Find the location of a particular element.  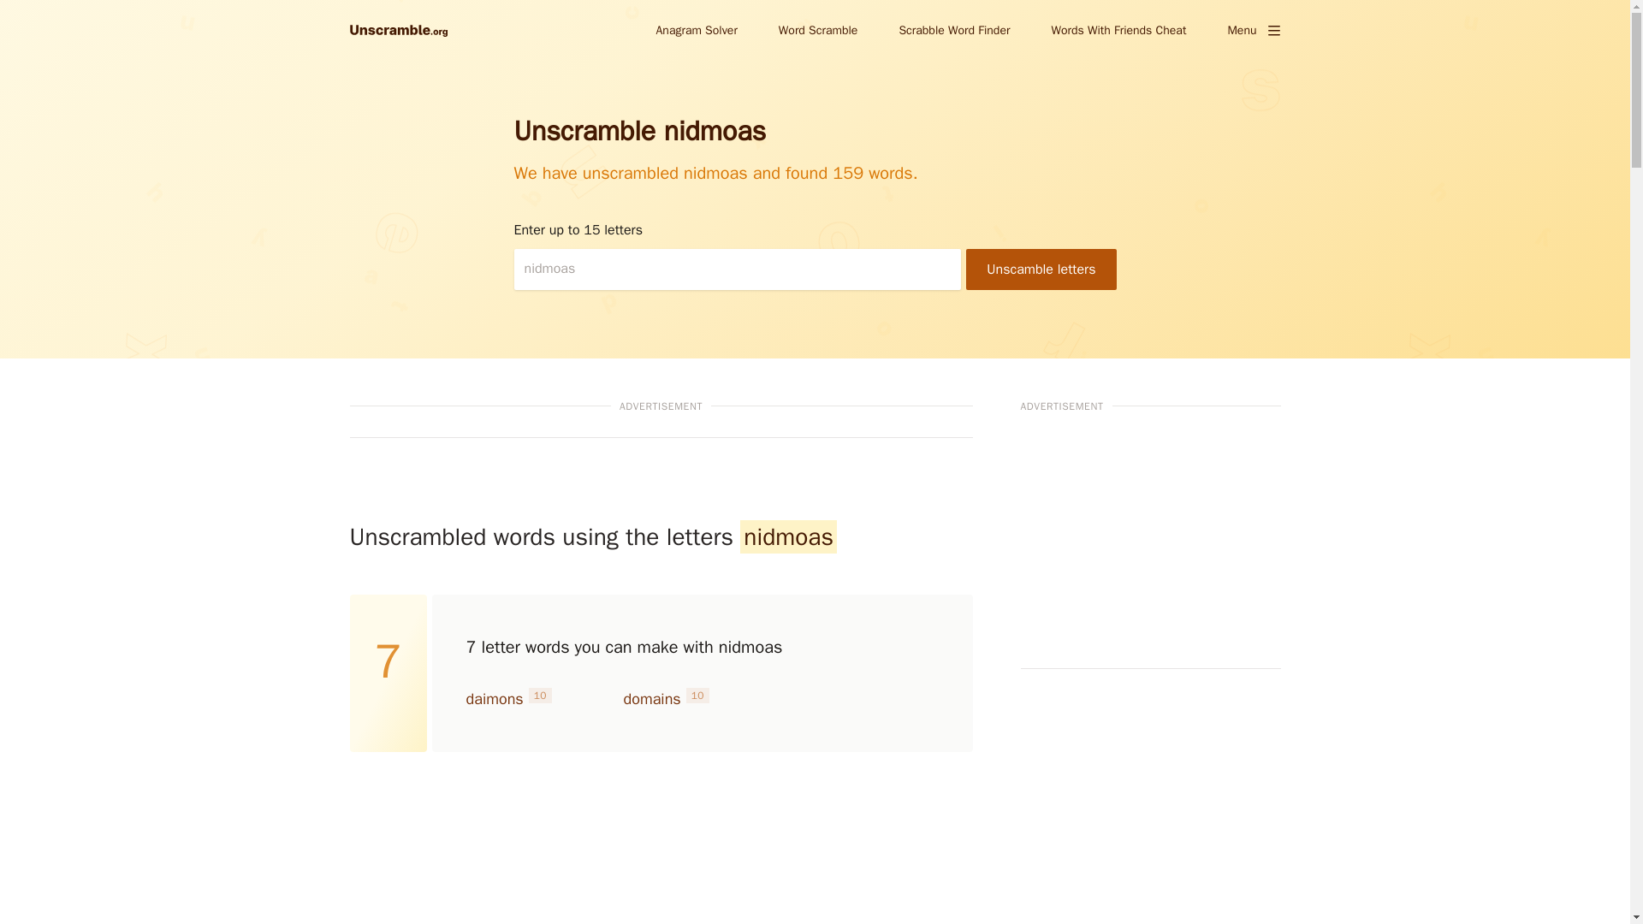

Anagram Solver is located at coordinates (697, 29).